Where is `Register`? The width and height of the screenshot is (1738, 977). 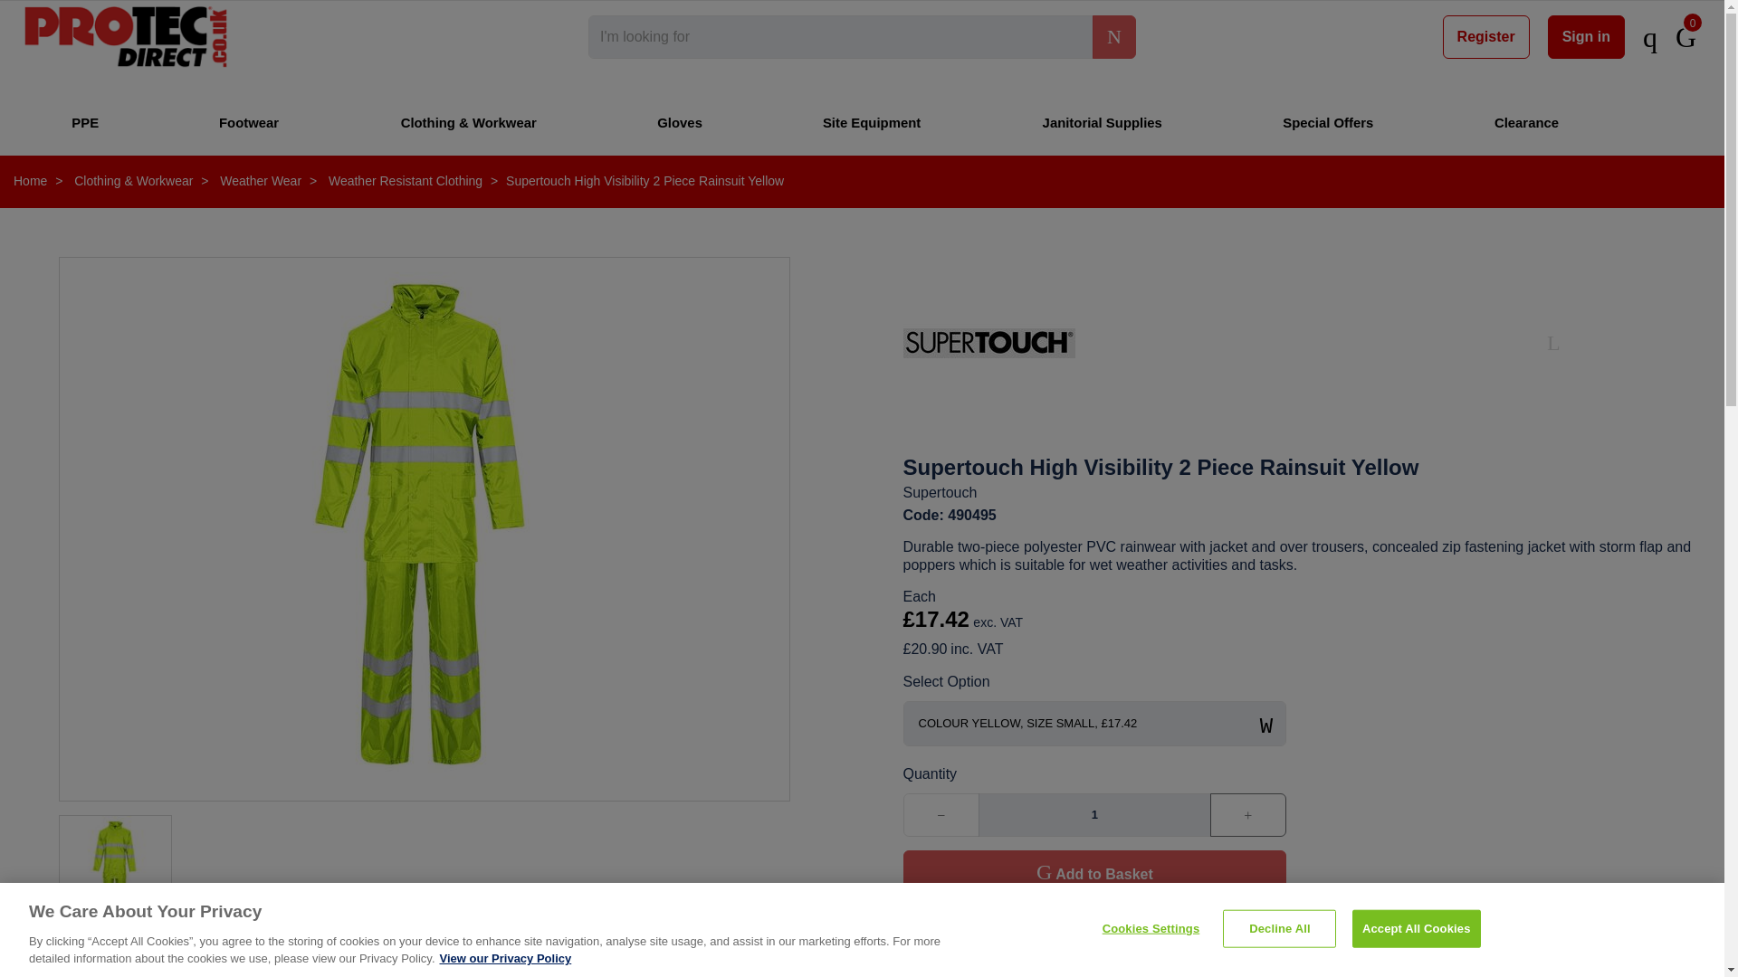 Register is located at coordinates (1485, 36).